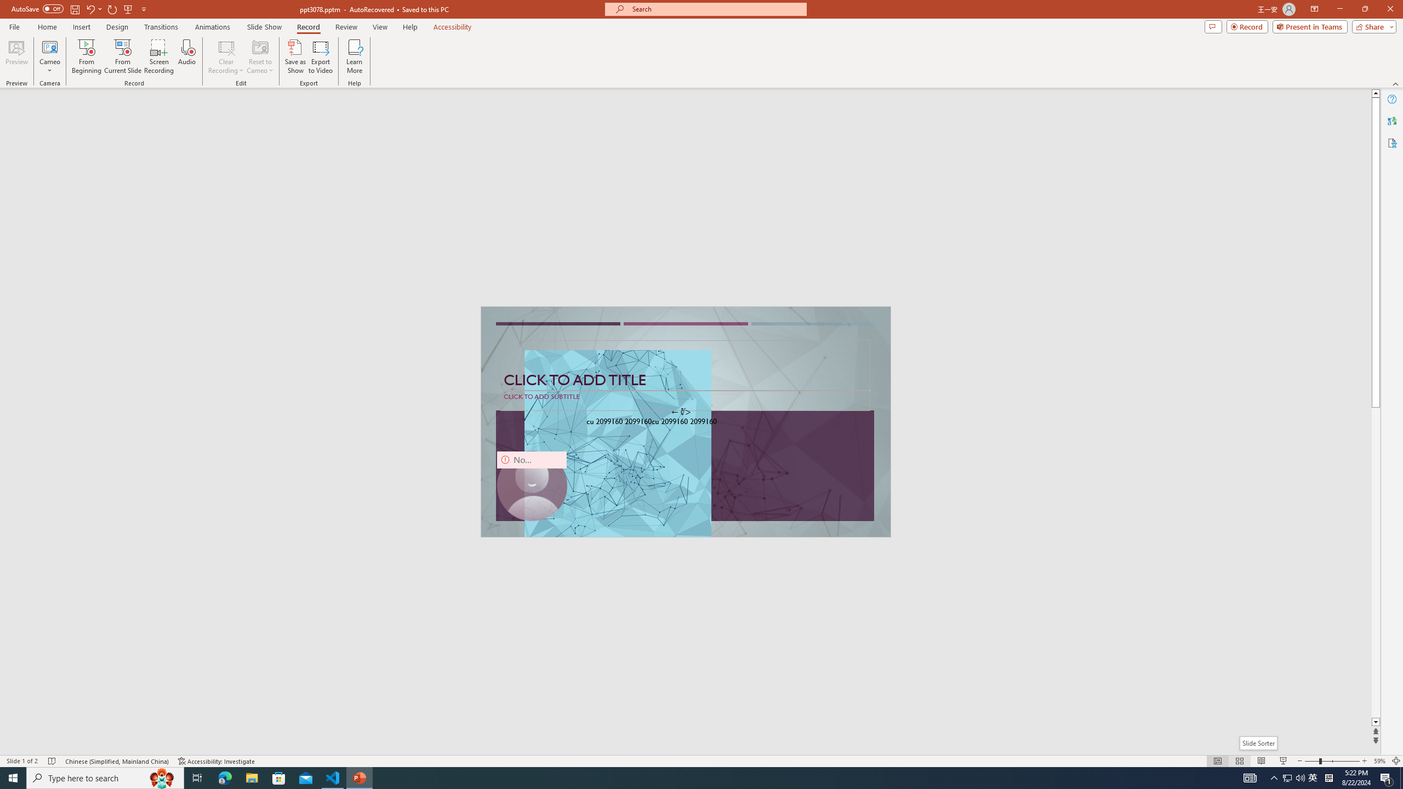 The height and width of the screenshot is (789, 1403). I want to click on 644553698@qq.com, so click(1054, 368).